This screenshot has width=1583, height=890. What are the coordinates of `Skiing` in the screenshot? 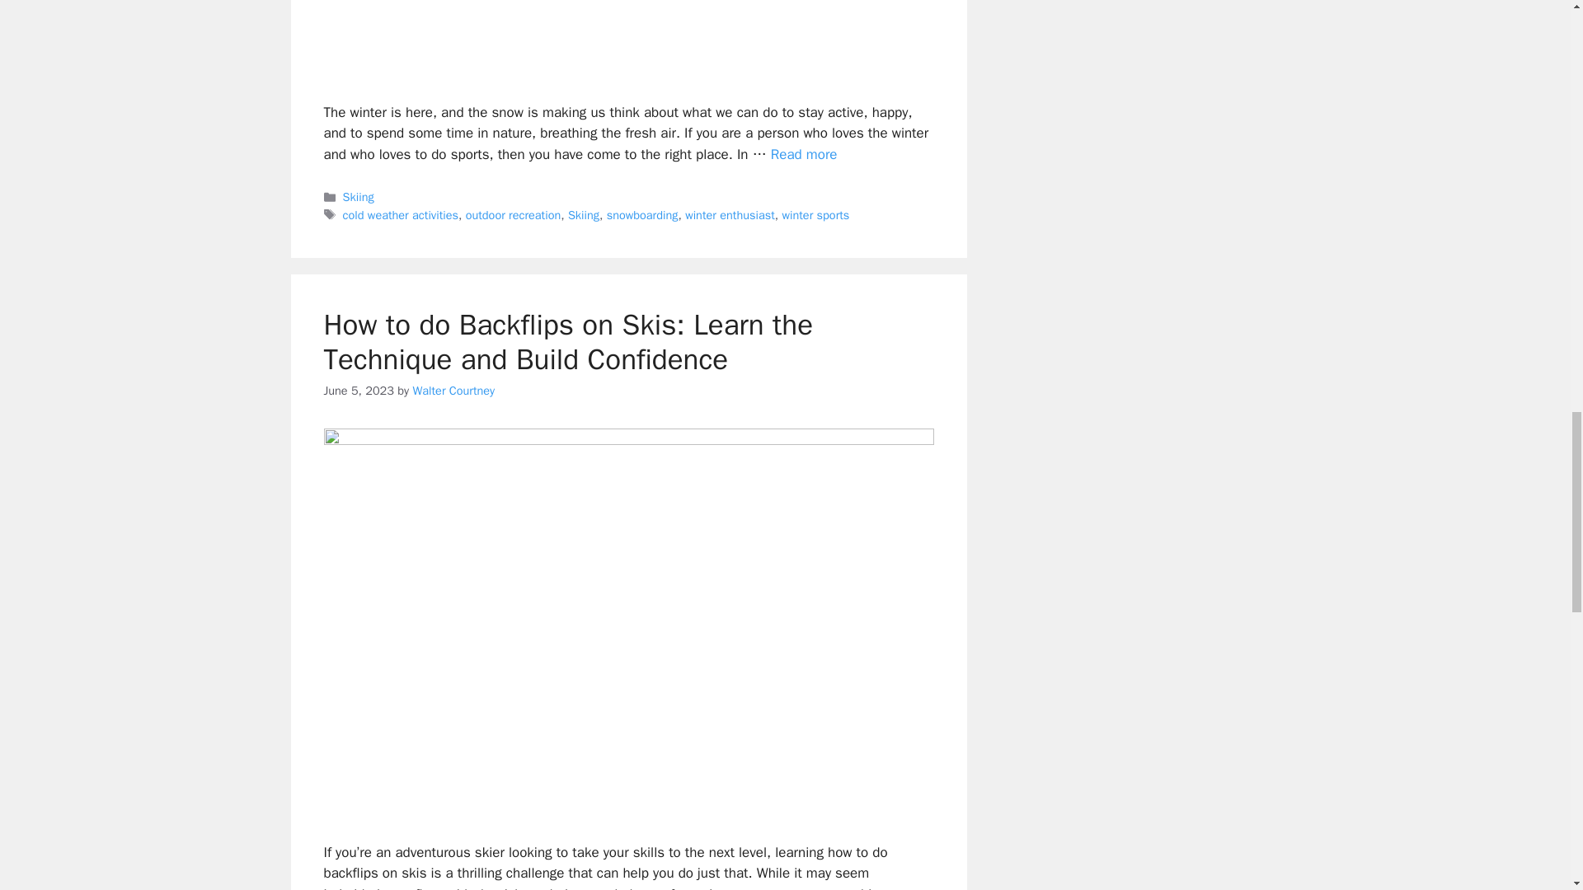 It's located at (358, 197).